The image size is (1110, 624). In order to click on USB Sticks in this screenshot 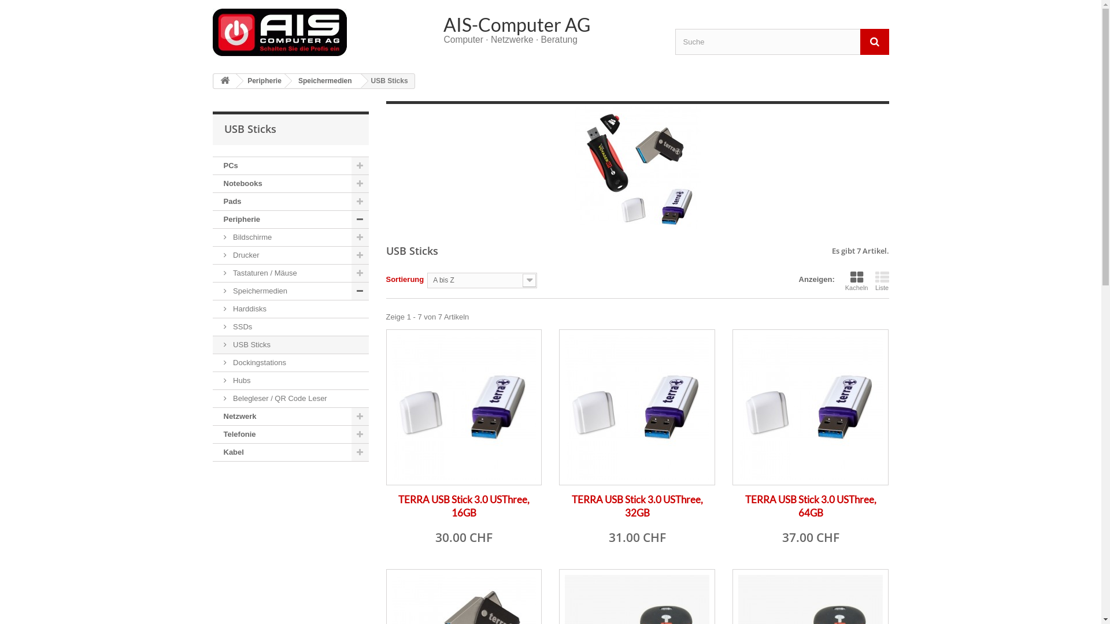, I will do `click(291, 345)`.